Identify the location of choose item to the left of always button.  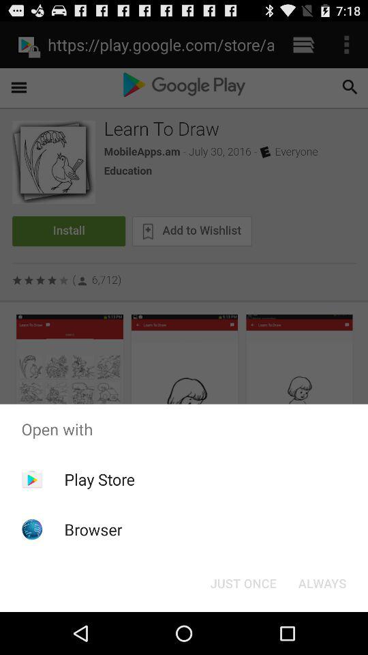
(243, 583).